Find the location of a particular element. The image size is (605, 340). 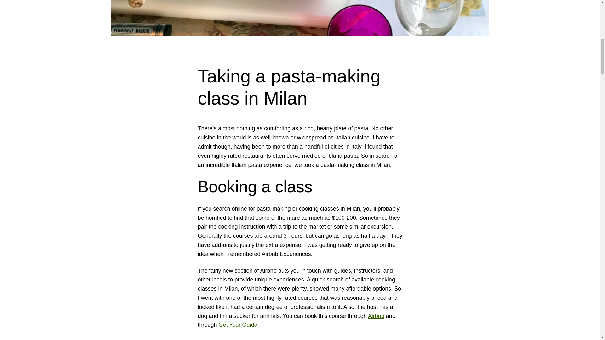

Get Your Guide is located at coordinates (238, 325).